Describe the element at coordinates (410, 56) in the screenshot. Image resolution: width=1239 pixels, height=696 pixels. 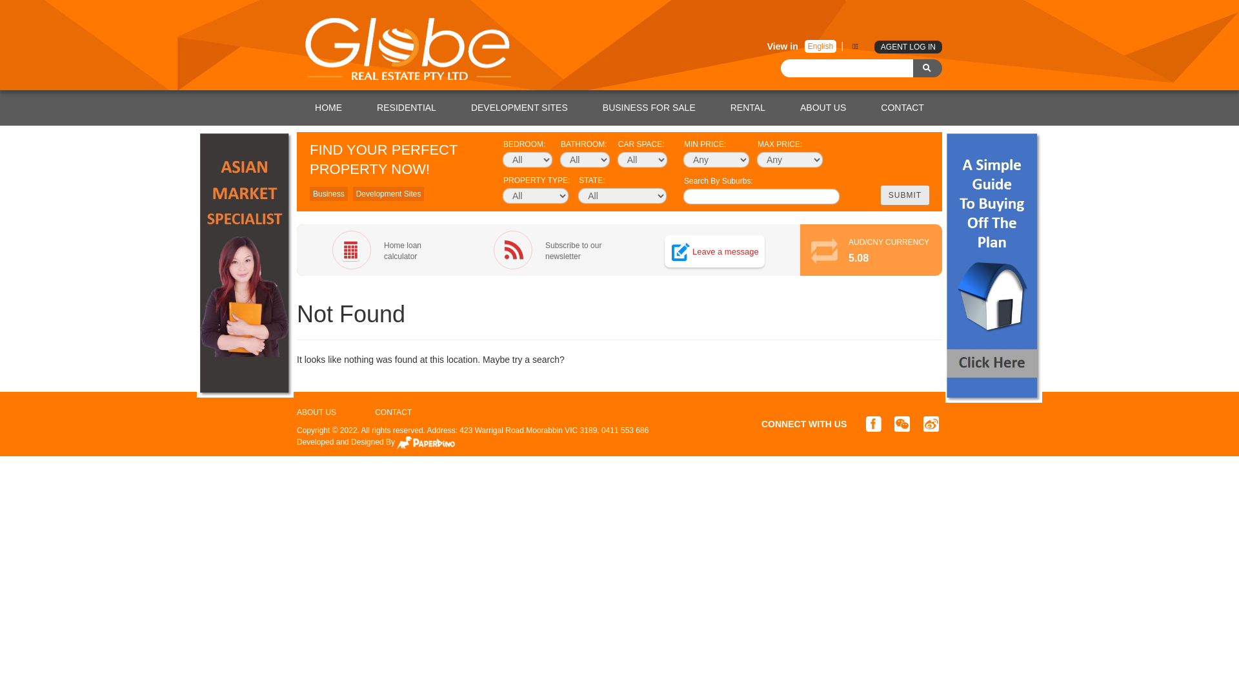
I see `Logo` at that location.